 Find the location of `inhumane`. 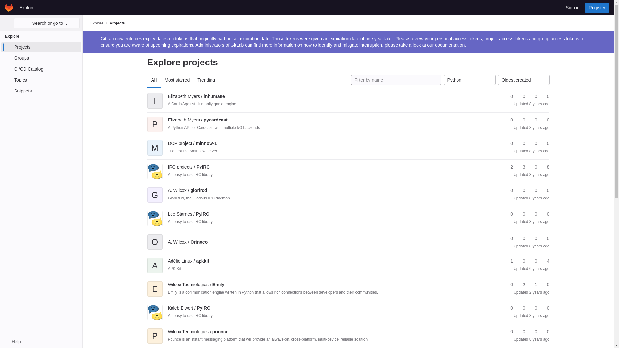

inhumane is located at coordinates (196, 96).